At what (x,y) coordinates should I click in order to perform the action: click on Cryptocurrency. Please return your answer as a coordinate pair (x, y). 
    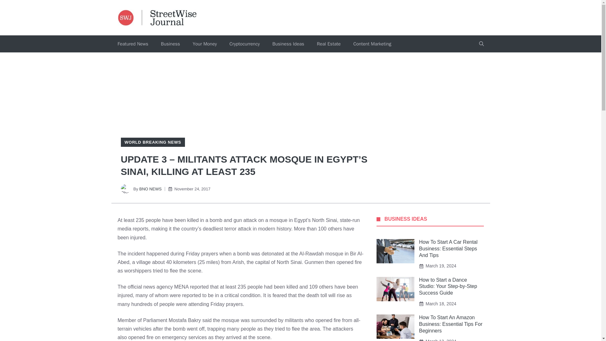
    Looking at the image, I should click on (244, 44).